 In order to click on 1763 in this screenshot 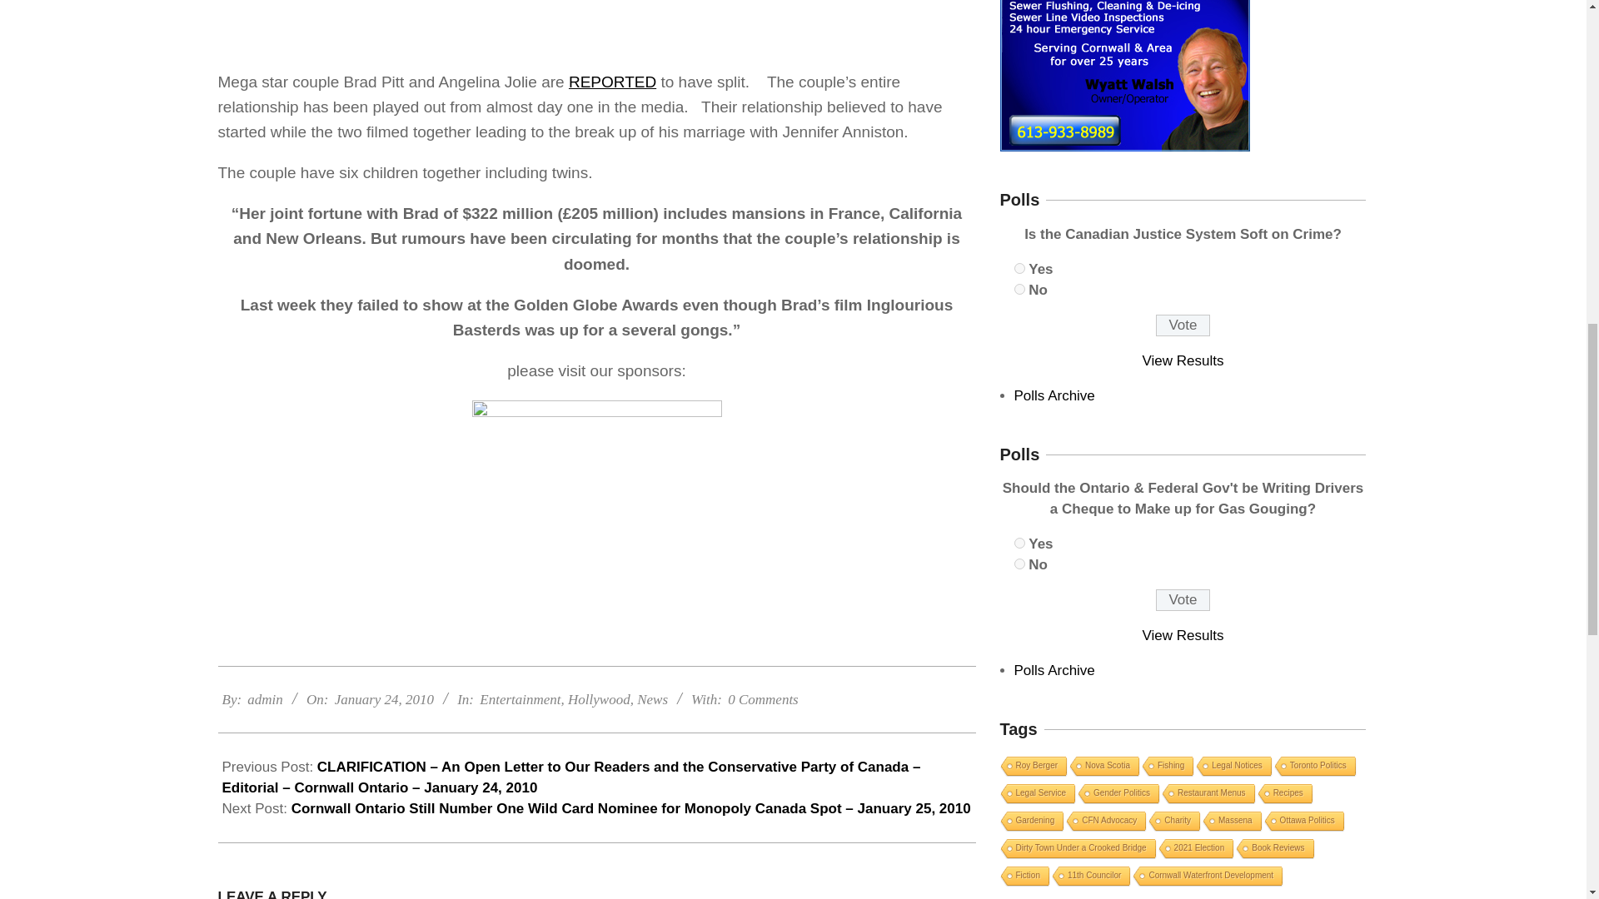, I will do `click(1019, 563)`.